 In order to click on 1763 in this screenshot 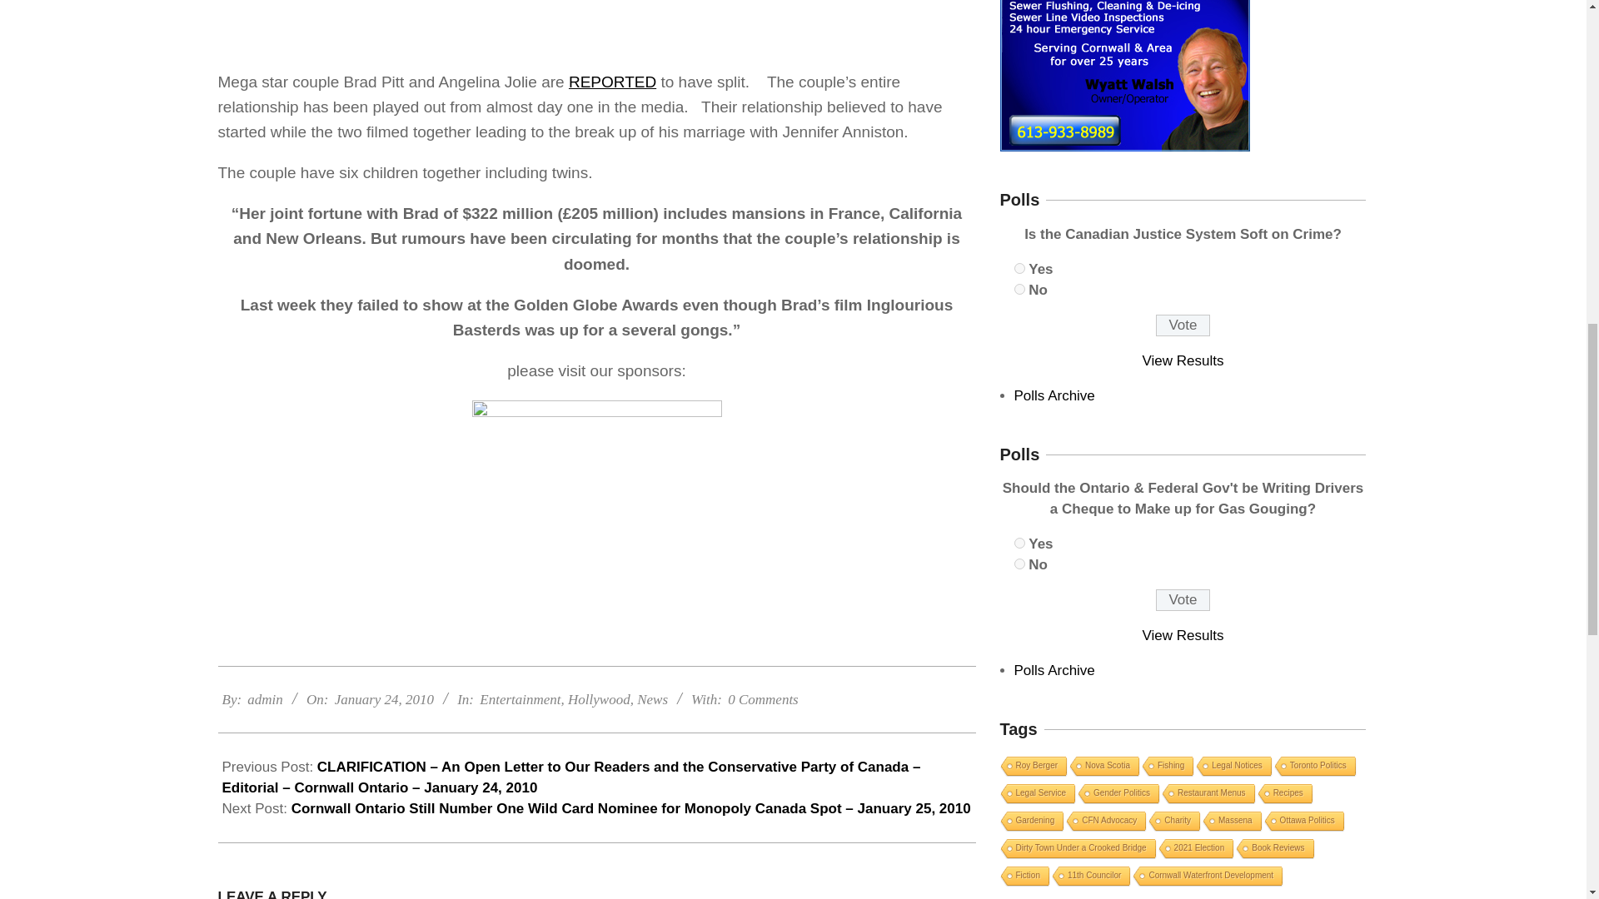, I will do `click(1019, 563)`.